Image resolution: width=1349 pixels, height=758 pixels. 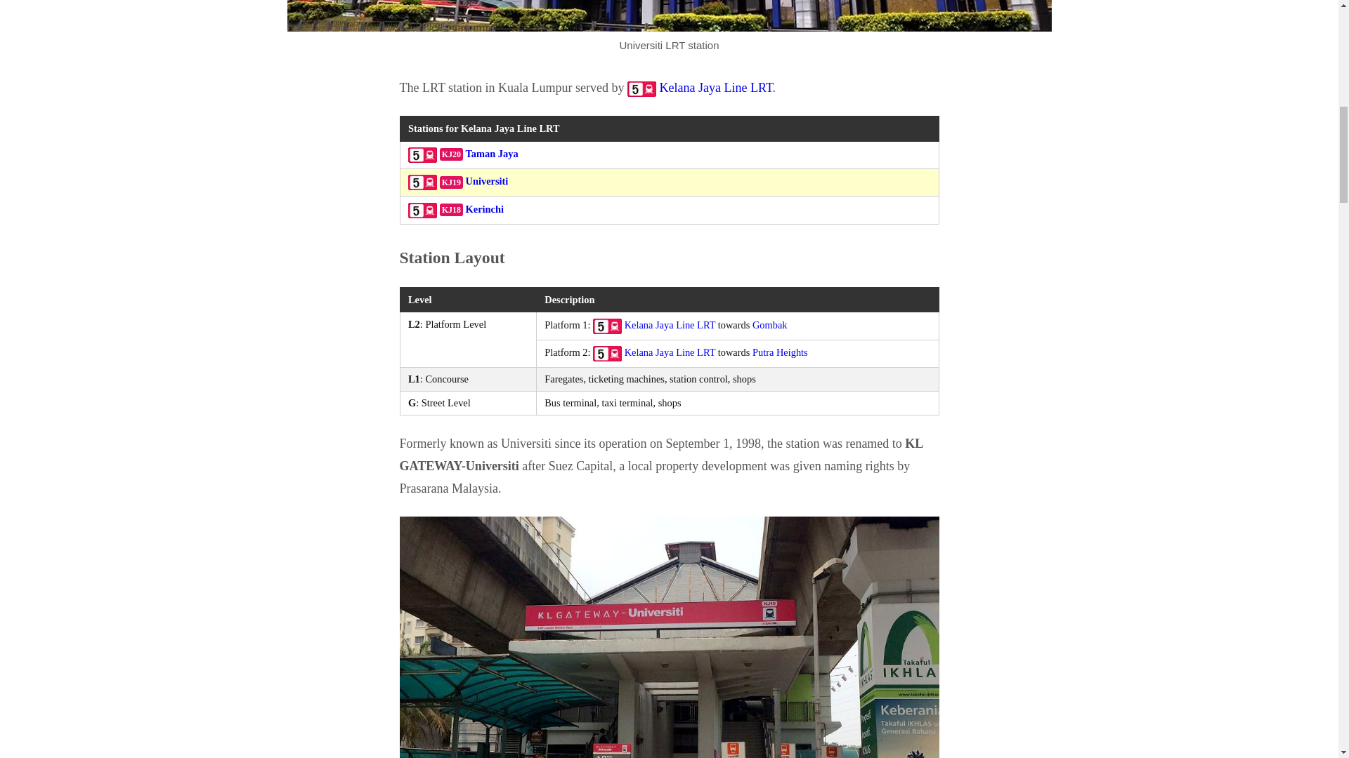 What do you see at coordinates (670, 324) in the screenshot?
I see `Kelana Jaya Line LRT` at bounding box center [670, 324].